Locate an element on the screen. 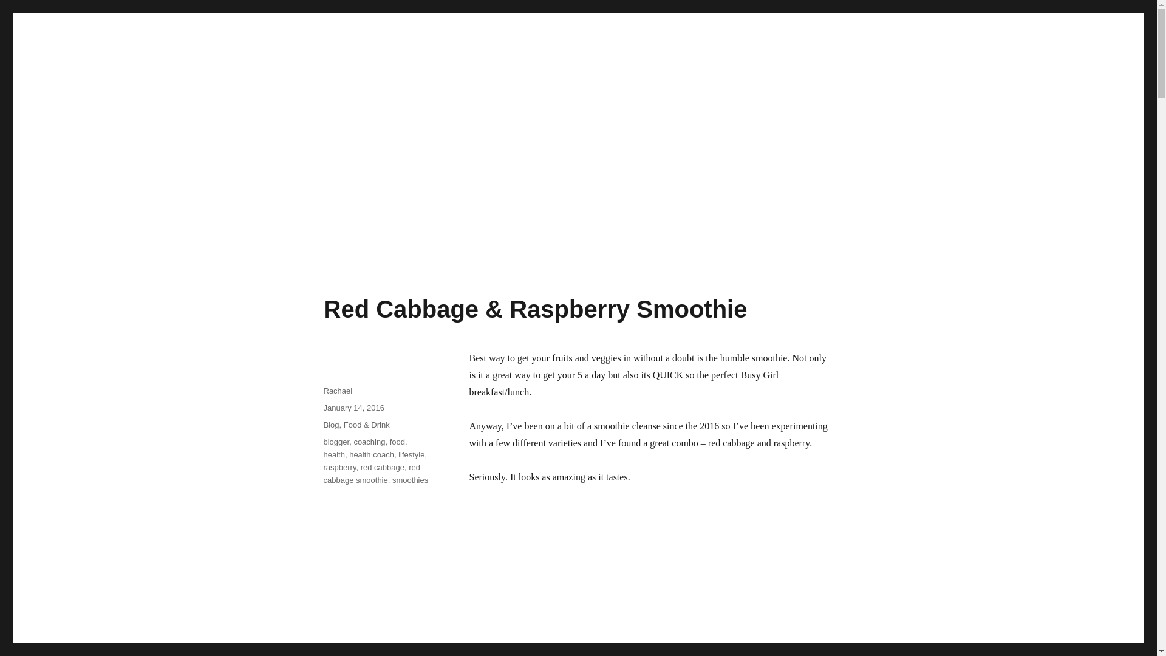  coaching is located at coordinates (369, 442).